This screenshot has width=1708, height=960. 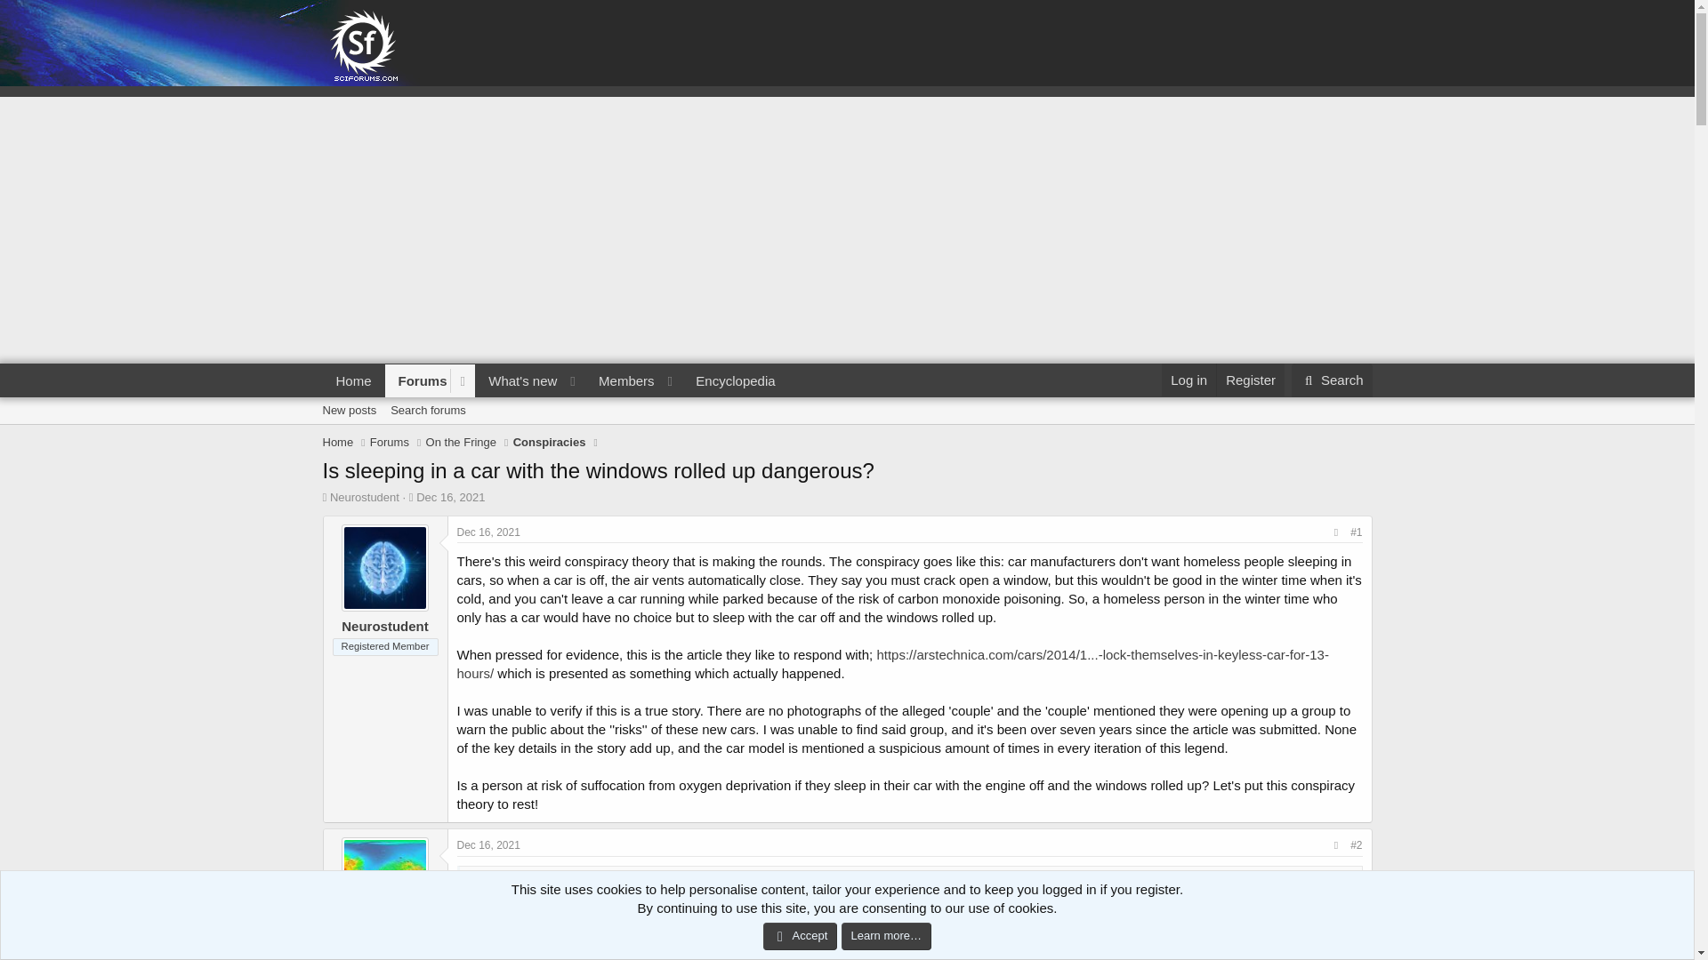 I want to click on Neurostudent, so click(x=365, y=497).